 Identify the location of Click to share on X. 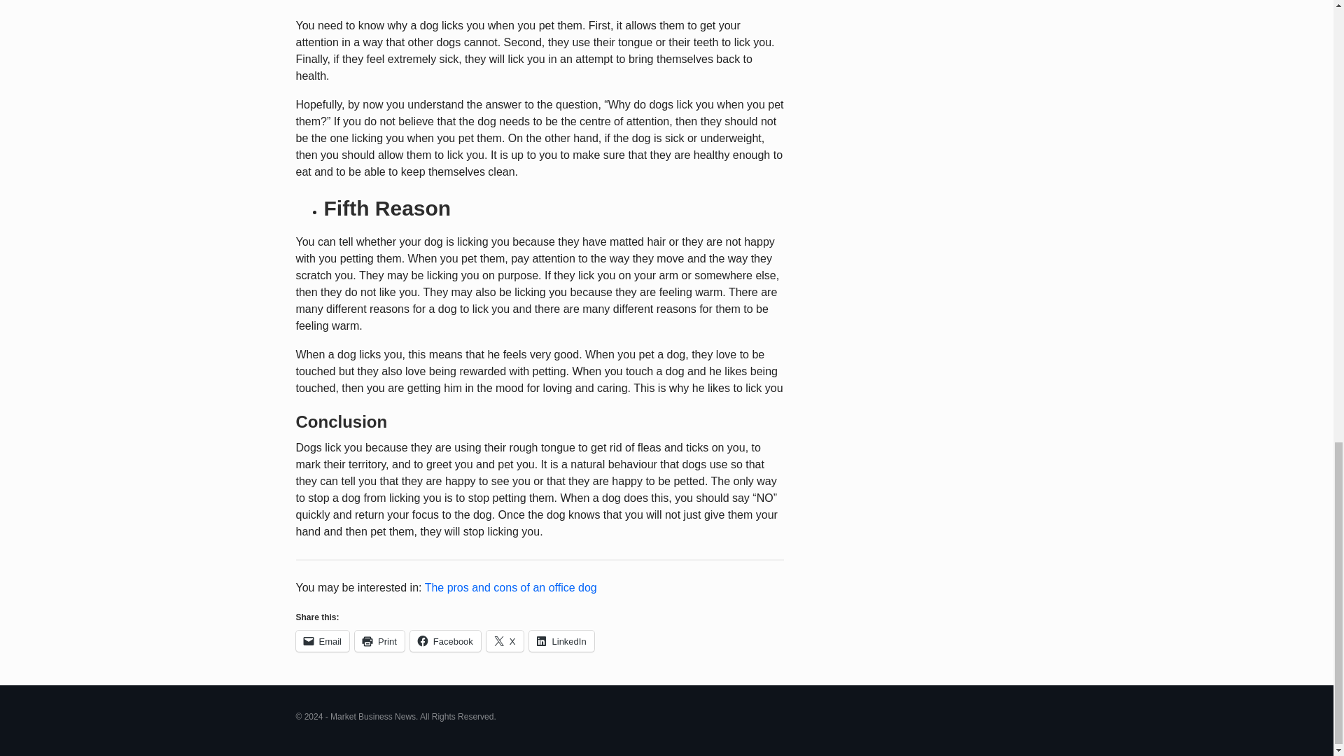
(505, 640).